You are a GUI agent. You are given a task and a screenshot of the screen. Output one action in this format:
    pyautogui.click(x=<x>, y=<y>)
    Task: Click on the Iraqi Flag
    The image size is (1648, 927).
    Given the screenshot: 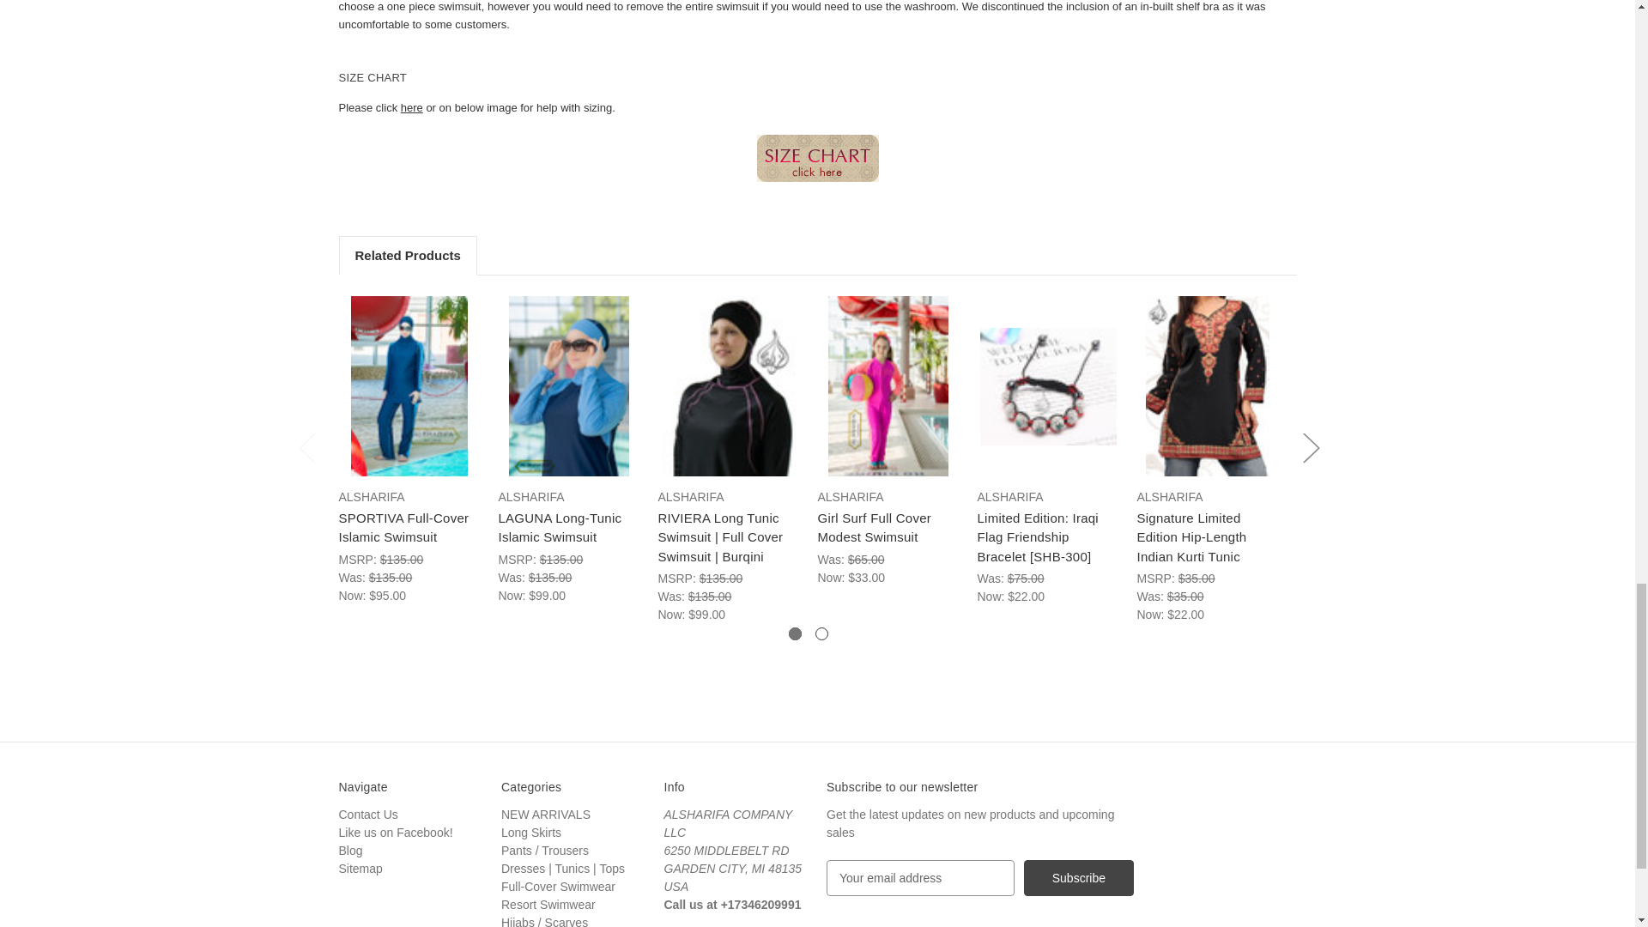 What is the action you would take?
    pyautogui.click(x=1049, y=386)
    